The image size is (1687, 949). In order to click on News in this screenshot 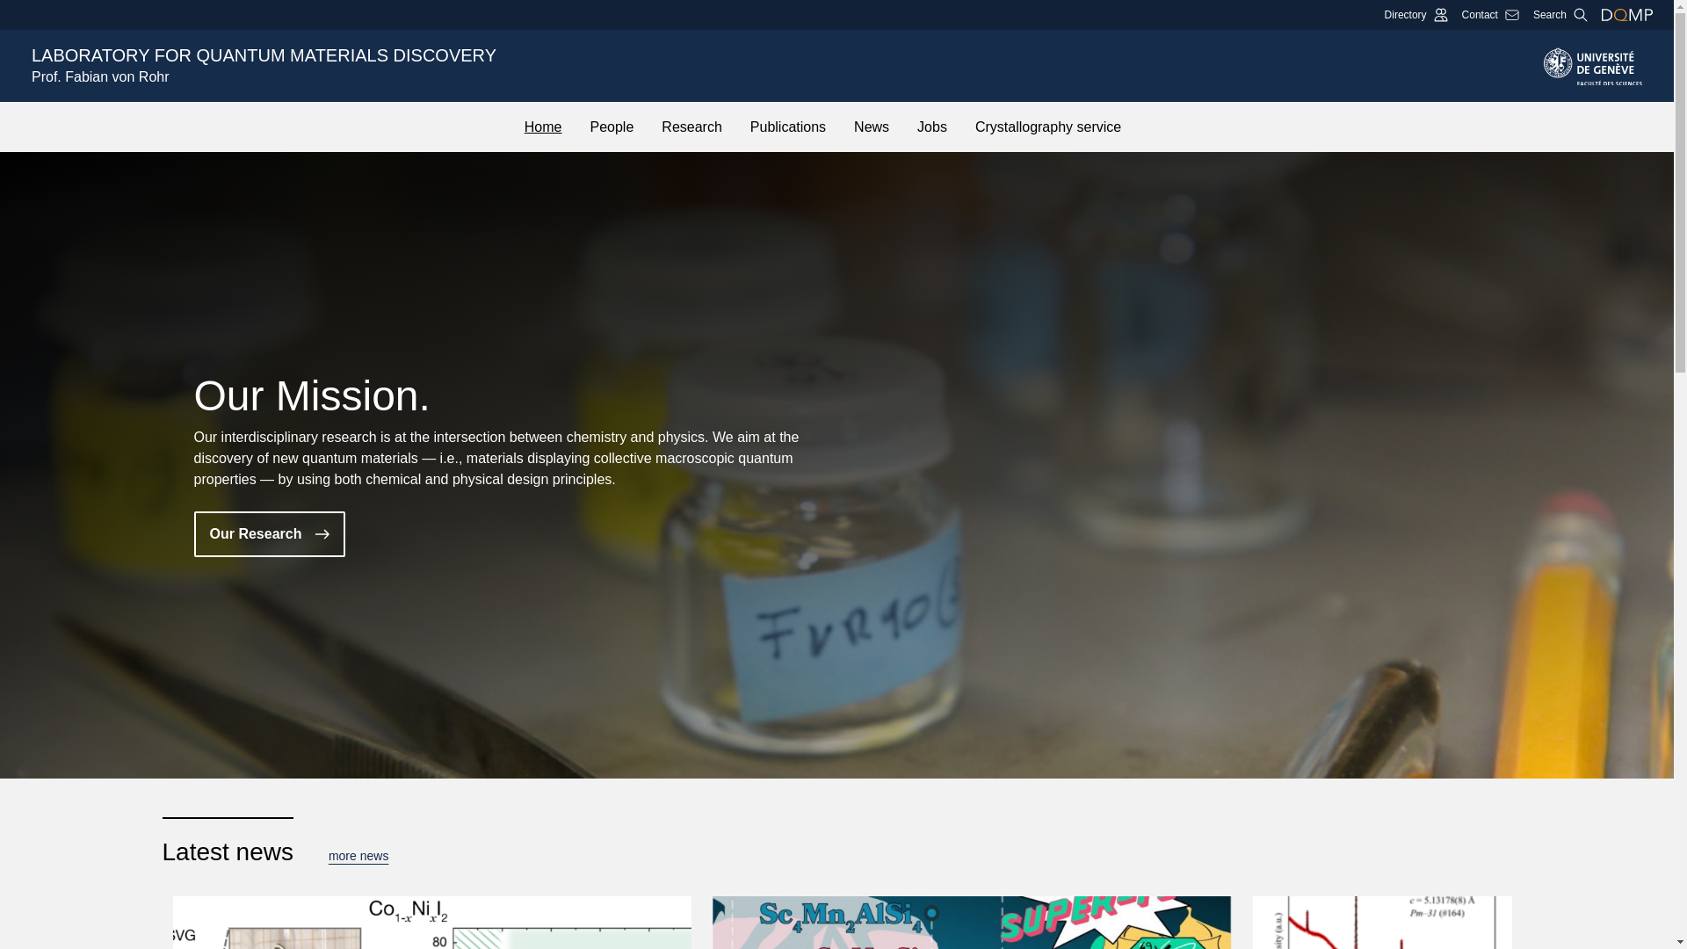, I will do `click(1560, 14)`.